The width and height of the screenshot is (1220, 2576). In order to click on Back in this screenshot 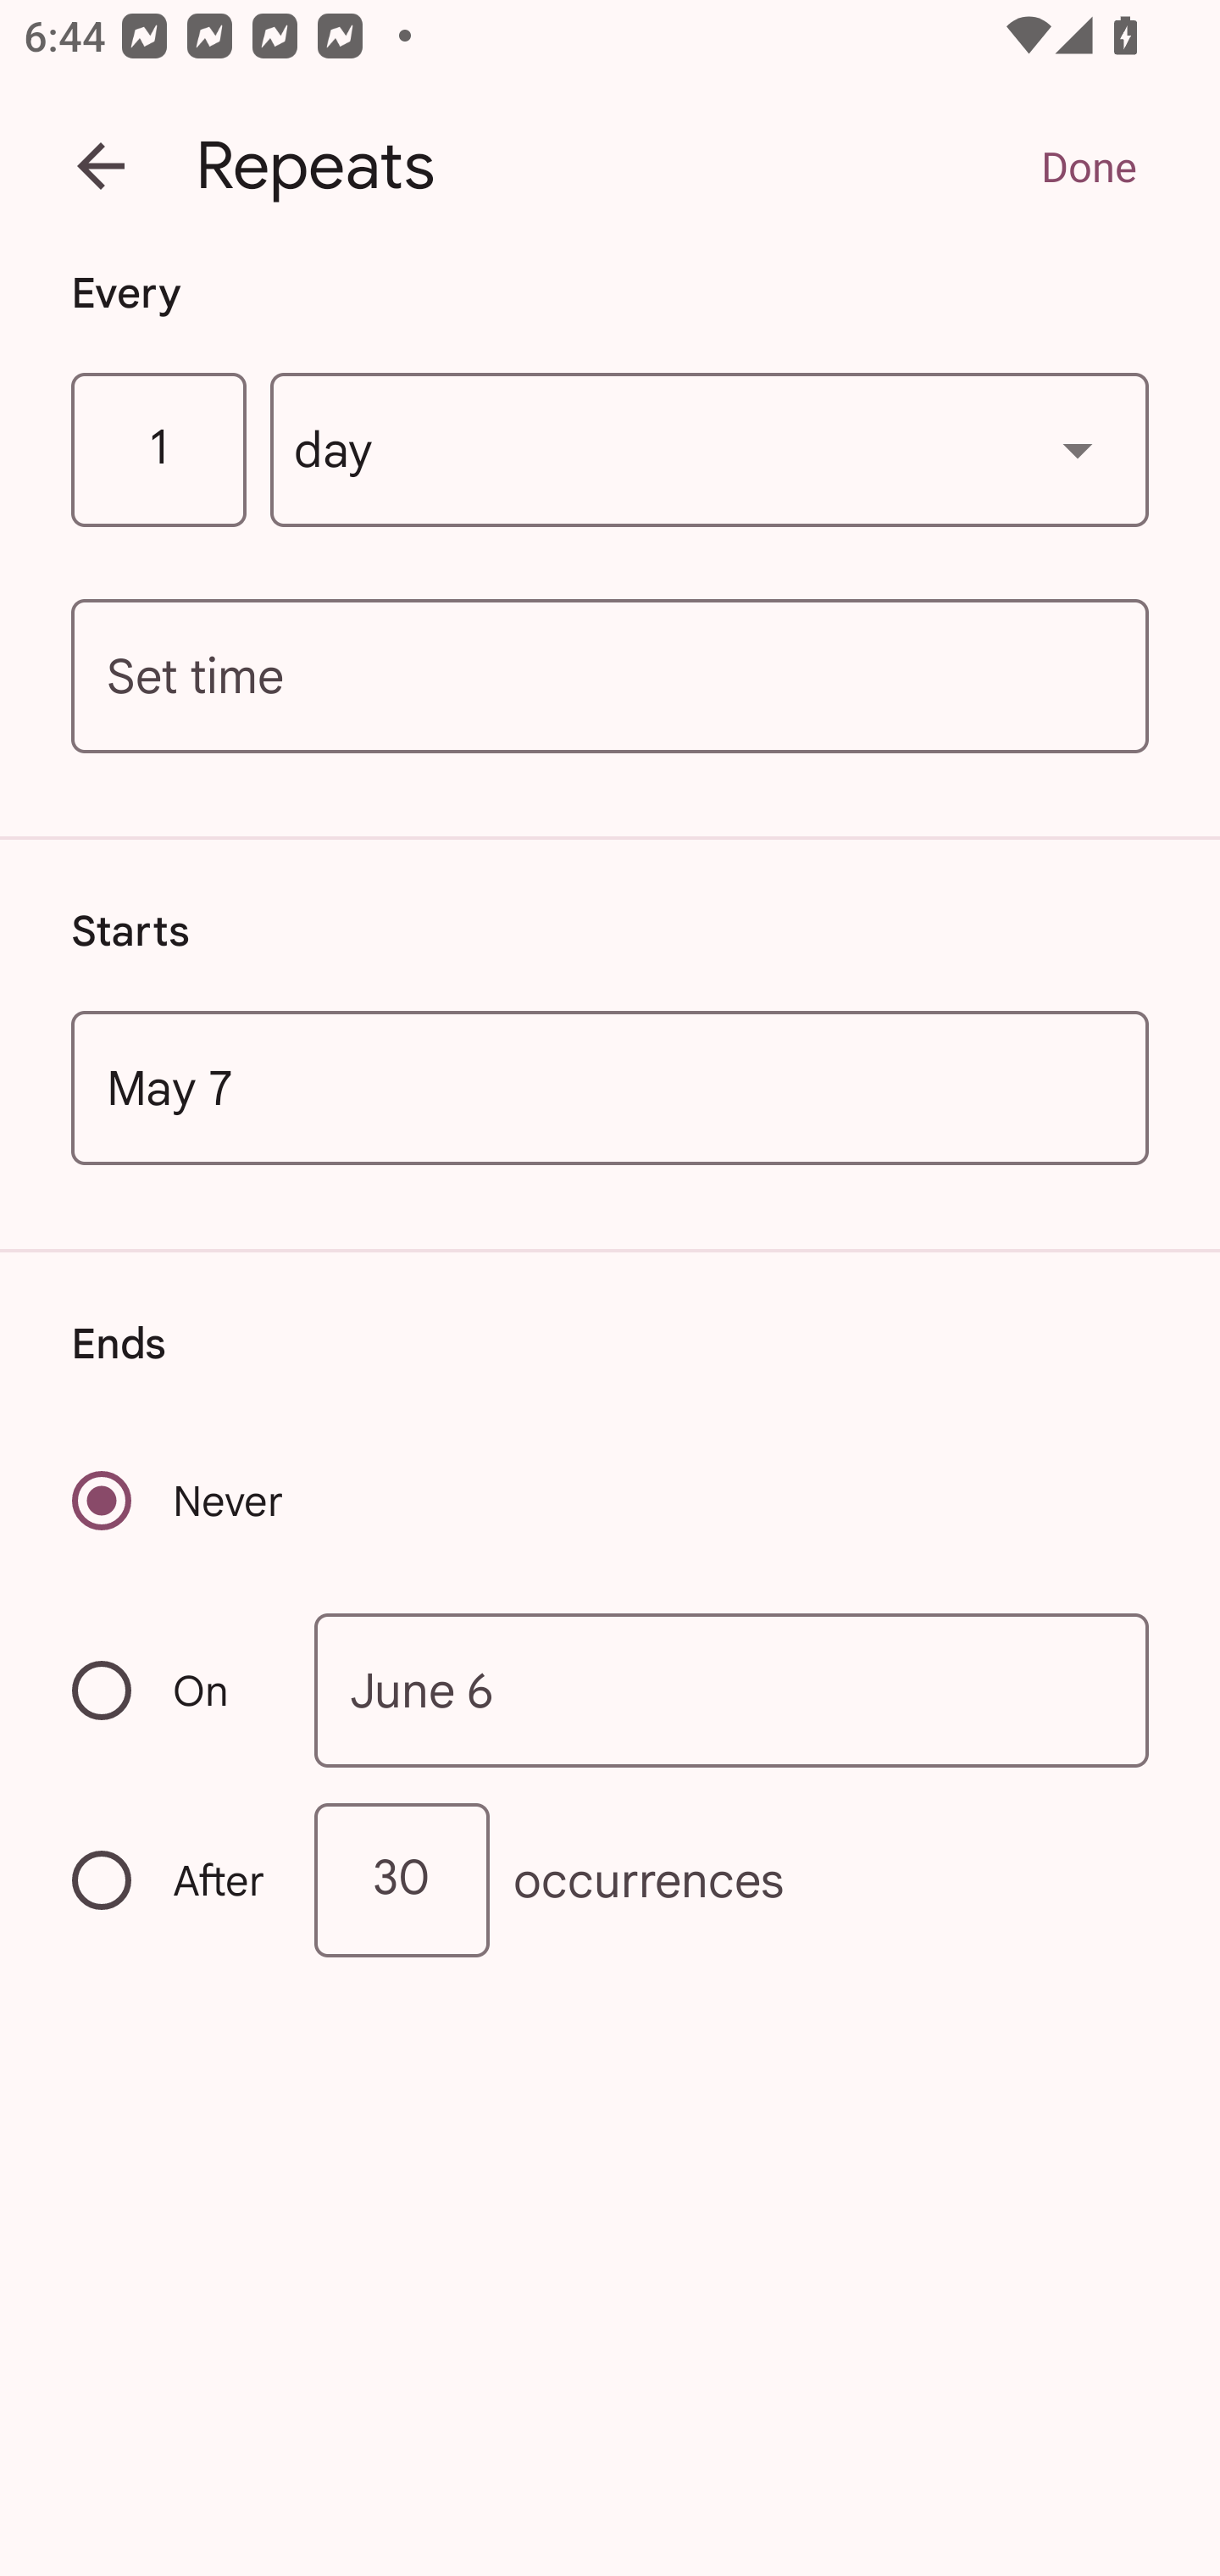, I will do `click(101, 166)`.